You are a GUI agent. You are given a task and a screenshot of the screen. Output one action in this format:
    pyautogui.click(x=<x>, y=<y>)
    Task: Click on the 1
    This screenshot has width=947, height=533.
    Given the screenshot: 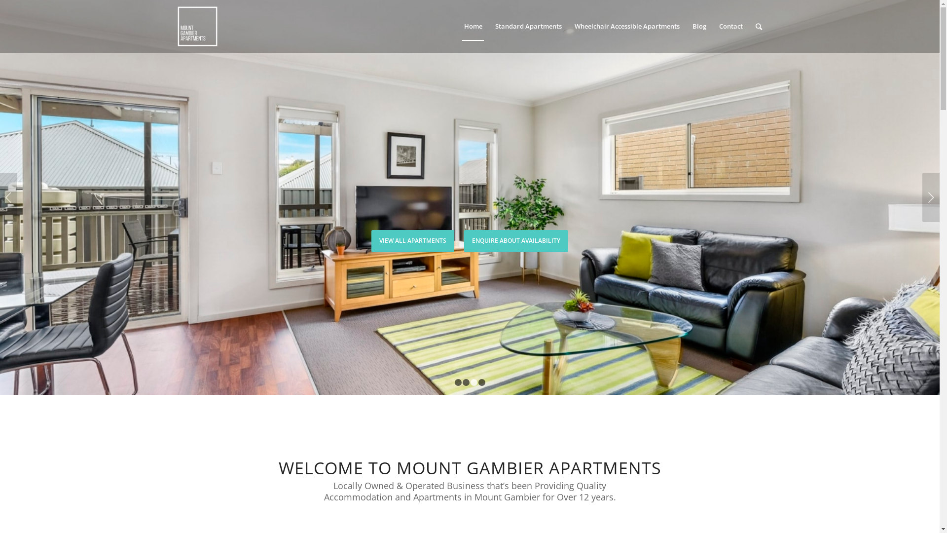 What is the action you would take?
    pyautogui.click(x=458, y=382)
    